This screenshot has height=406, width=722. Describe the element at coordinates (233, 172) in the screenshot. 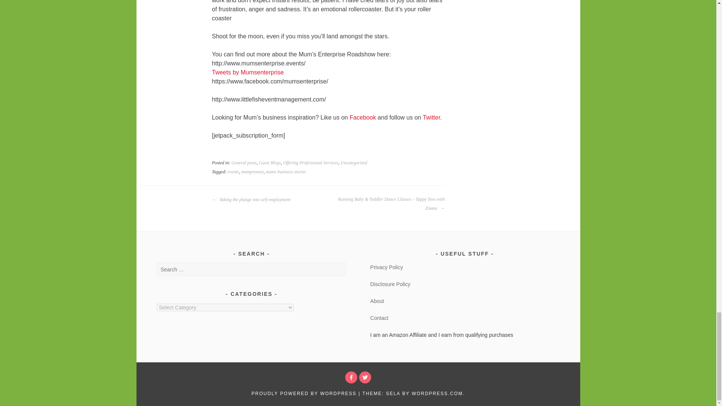

I see `events` at that location.